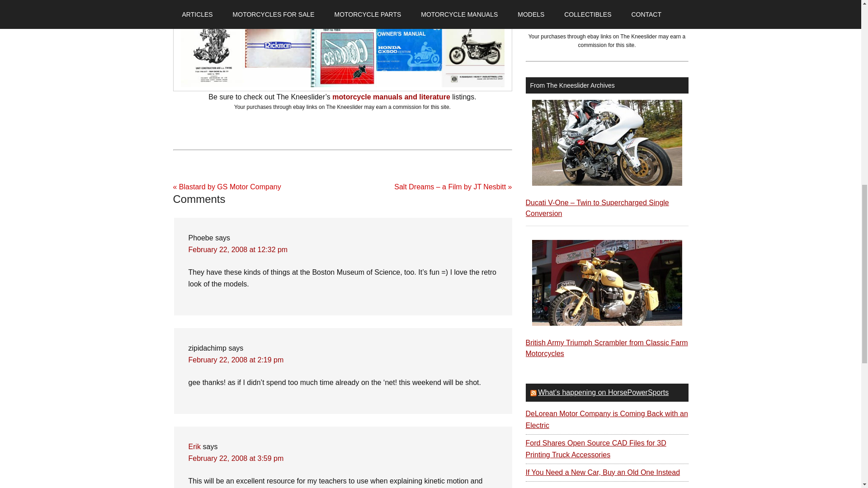  What do you see at coordinates (593, 1) in the screenshot?
I see `motorcycle manuals and literature` at bounding box center [593, 1].